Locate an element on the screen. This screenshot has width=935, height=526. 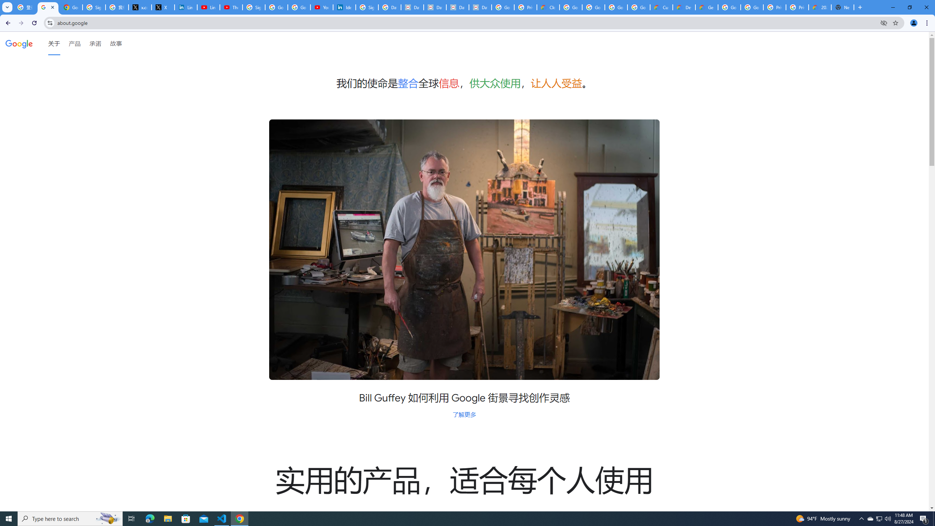
Google Cloud Platform is located at coordinates (729, 7).